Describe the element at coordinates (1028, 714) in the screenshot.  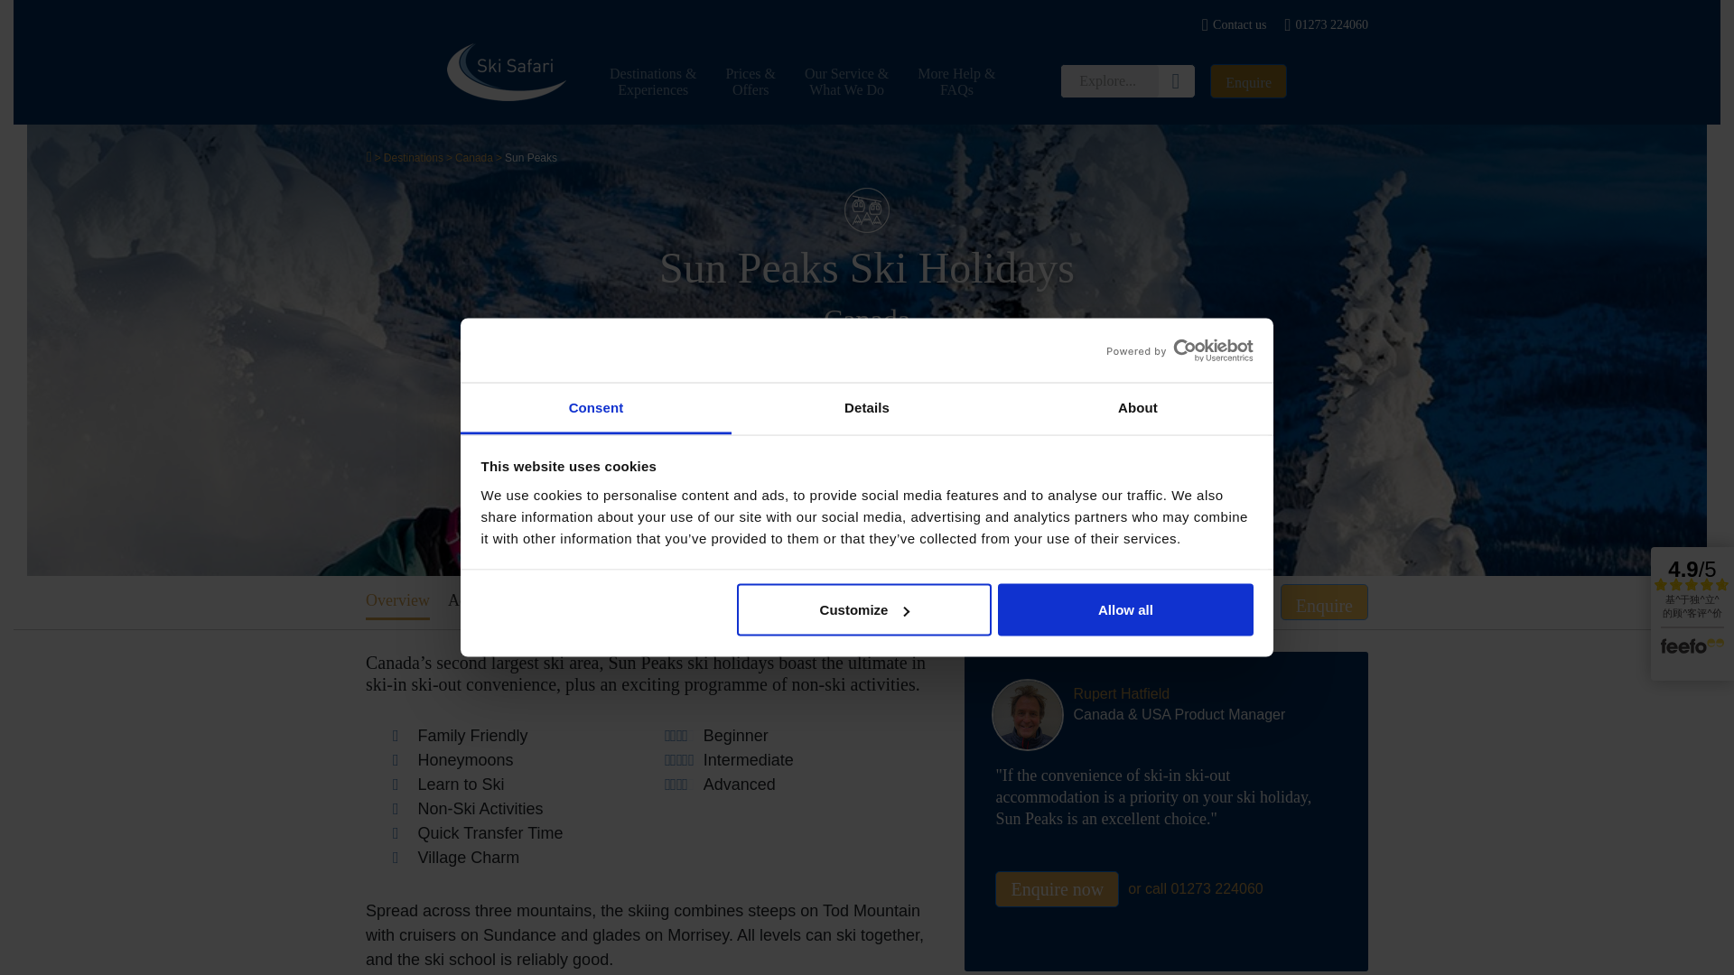
I see `Rupert Hatfield - Headshot` at that location.